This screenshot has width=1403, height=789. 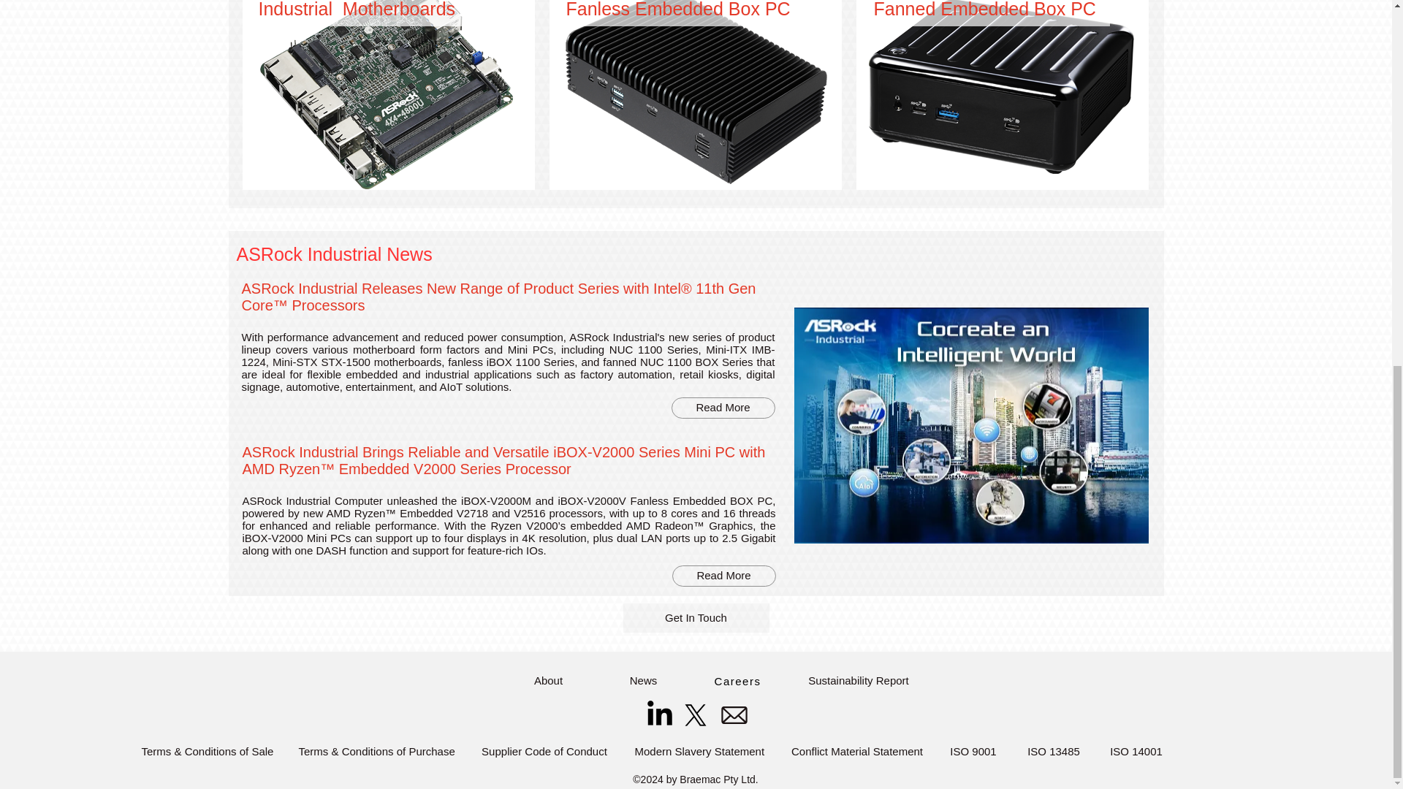 I want to click on Fanned Embedded Box PC, so click(x=985, y=9).